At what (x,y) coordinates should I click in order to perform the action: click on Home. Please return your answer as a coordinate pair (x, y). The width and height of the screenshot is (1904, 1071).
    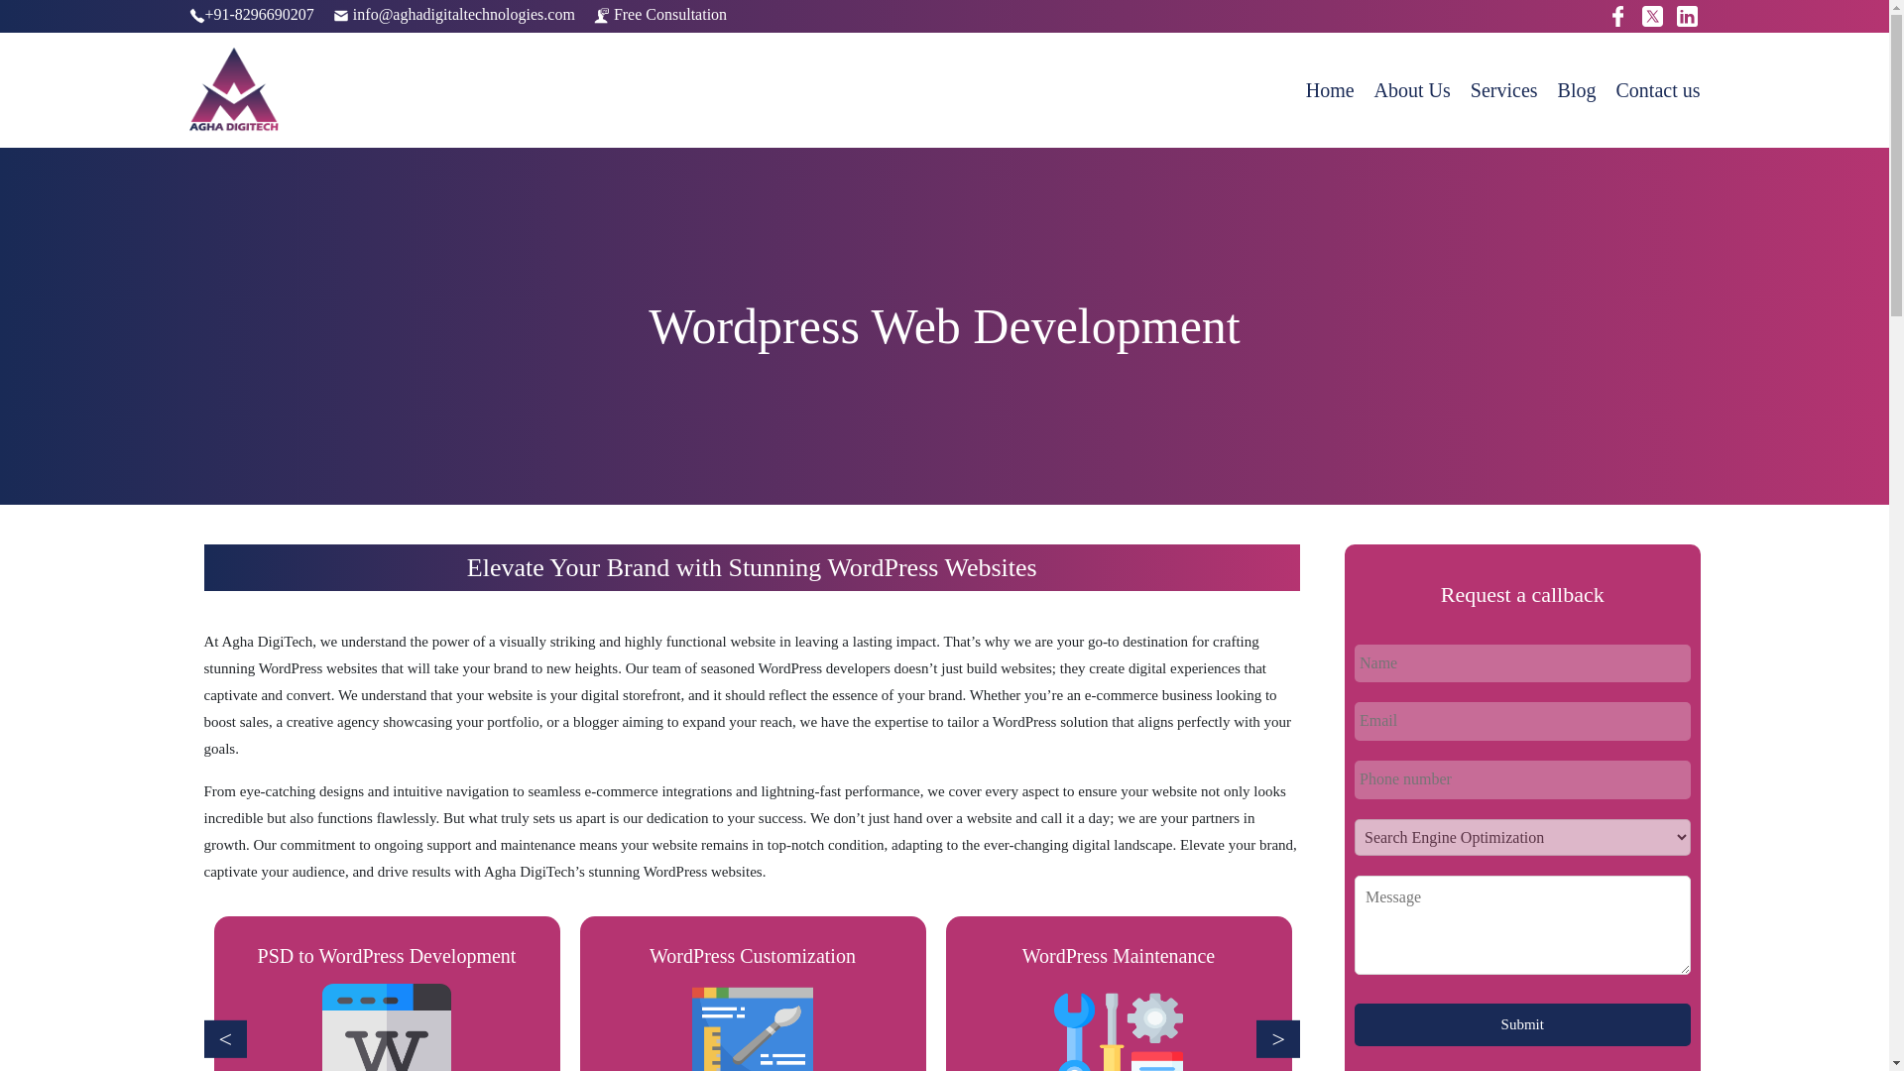
    Looking at the image, I should click on (1330, 89).